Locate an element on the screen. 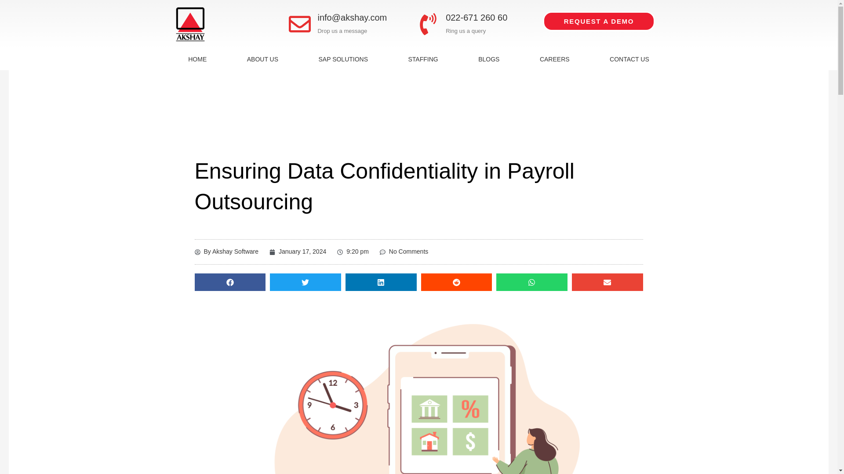 Image resolution: width=844 pixels, height=474 pixels. REQUEST A DEMO is located at coordinates (599, 21).